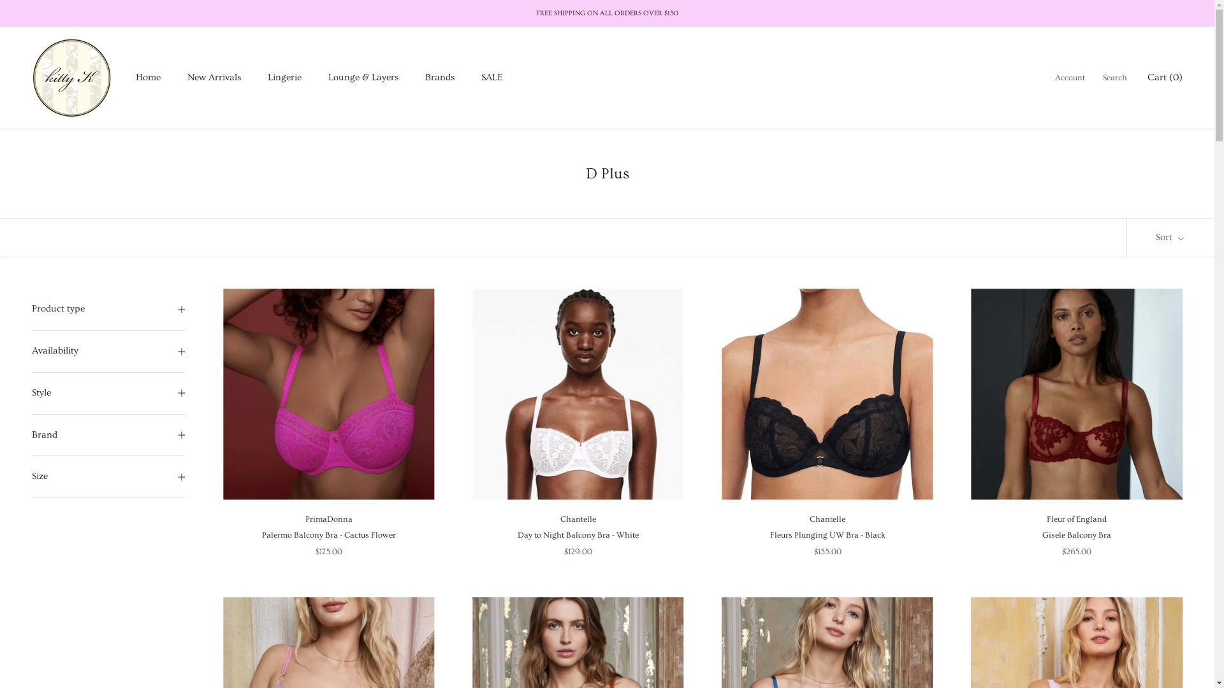 The width and height of the screenshot is (1224, 688). I want to click on SALE
SALE, so click(492, 78).